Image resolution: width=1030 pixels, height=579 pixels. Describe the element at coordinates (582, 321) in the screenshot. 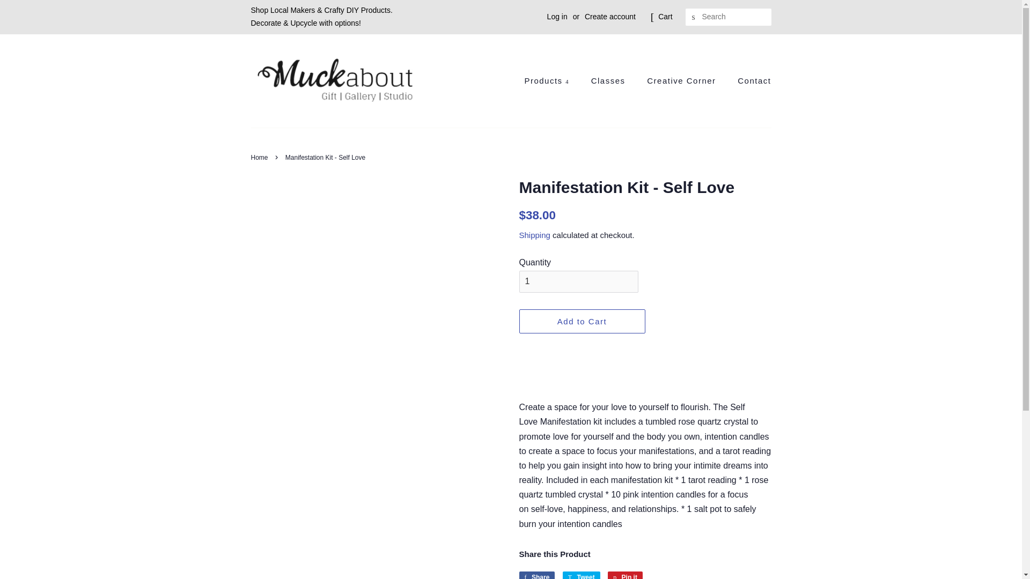

I see `Add to Cart` at that location.